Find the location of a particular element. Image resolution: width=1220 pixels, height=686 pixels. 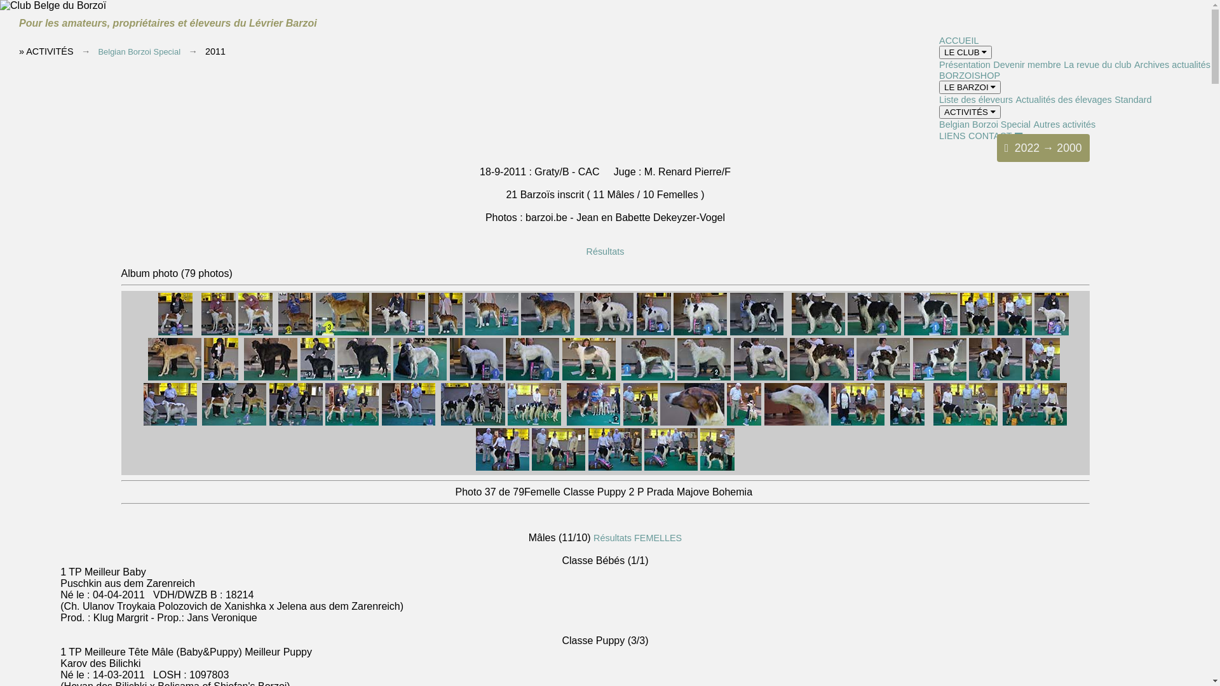

agrandir is located at coordinates (996, 377).